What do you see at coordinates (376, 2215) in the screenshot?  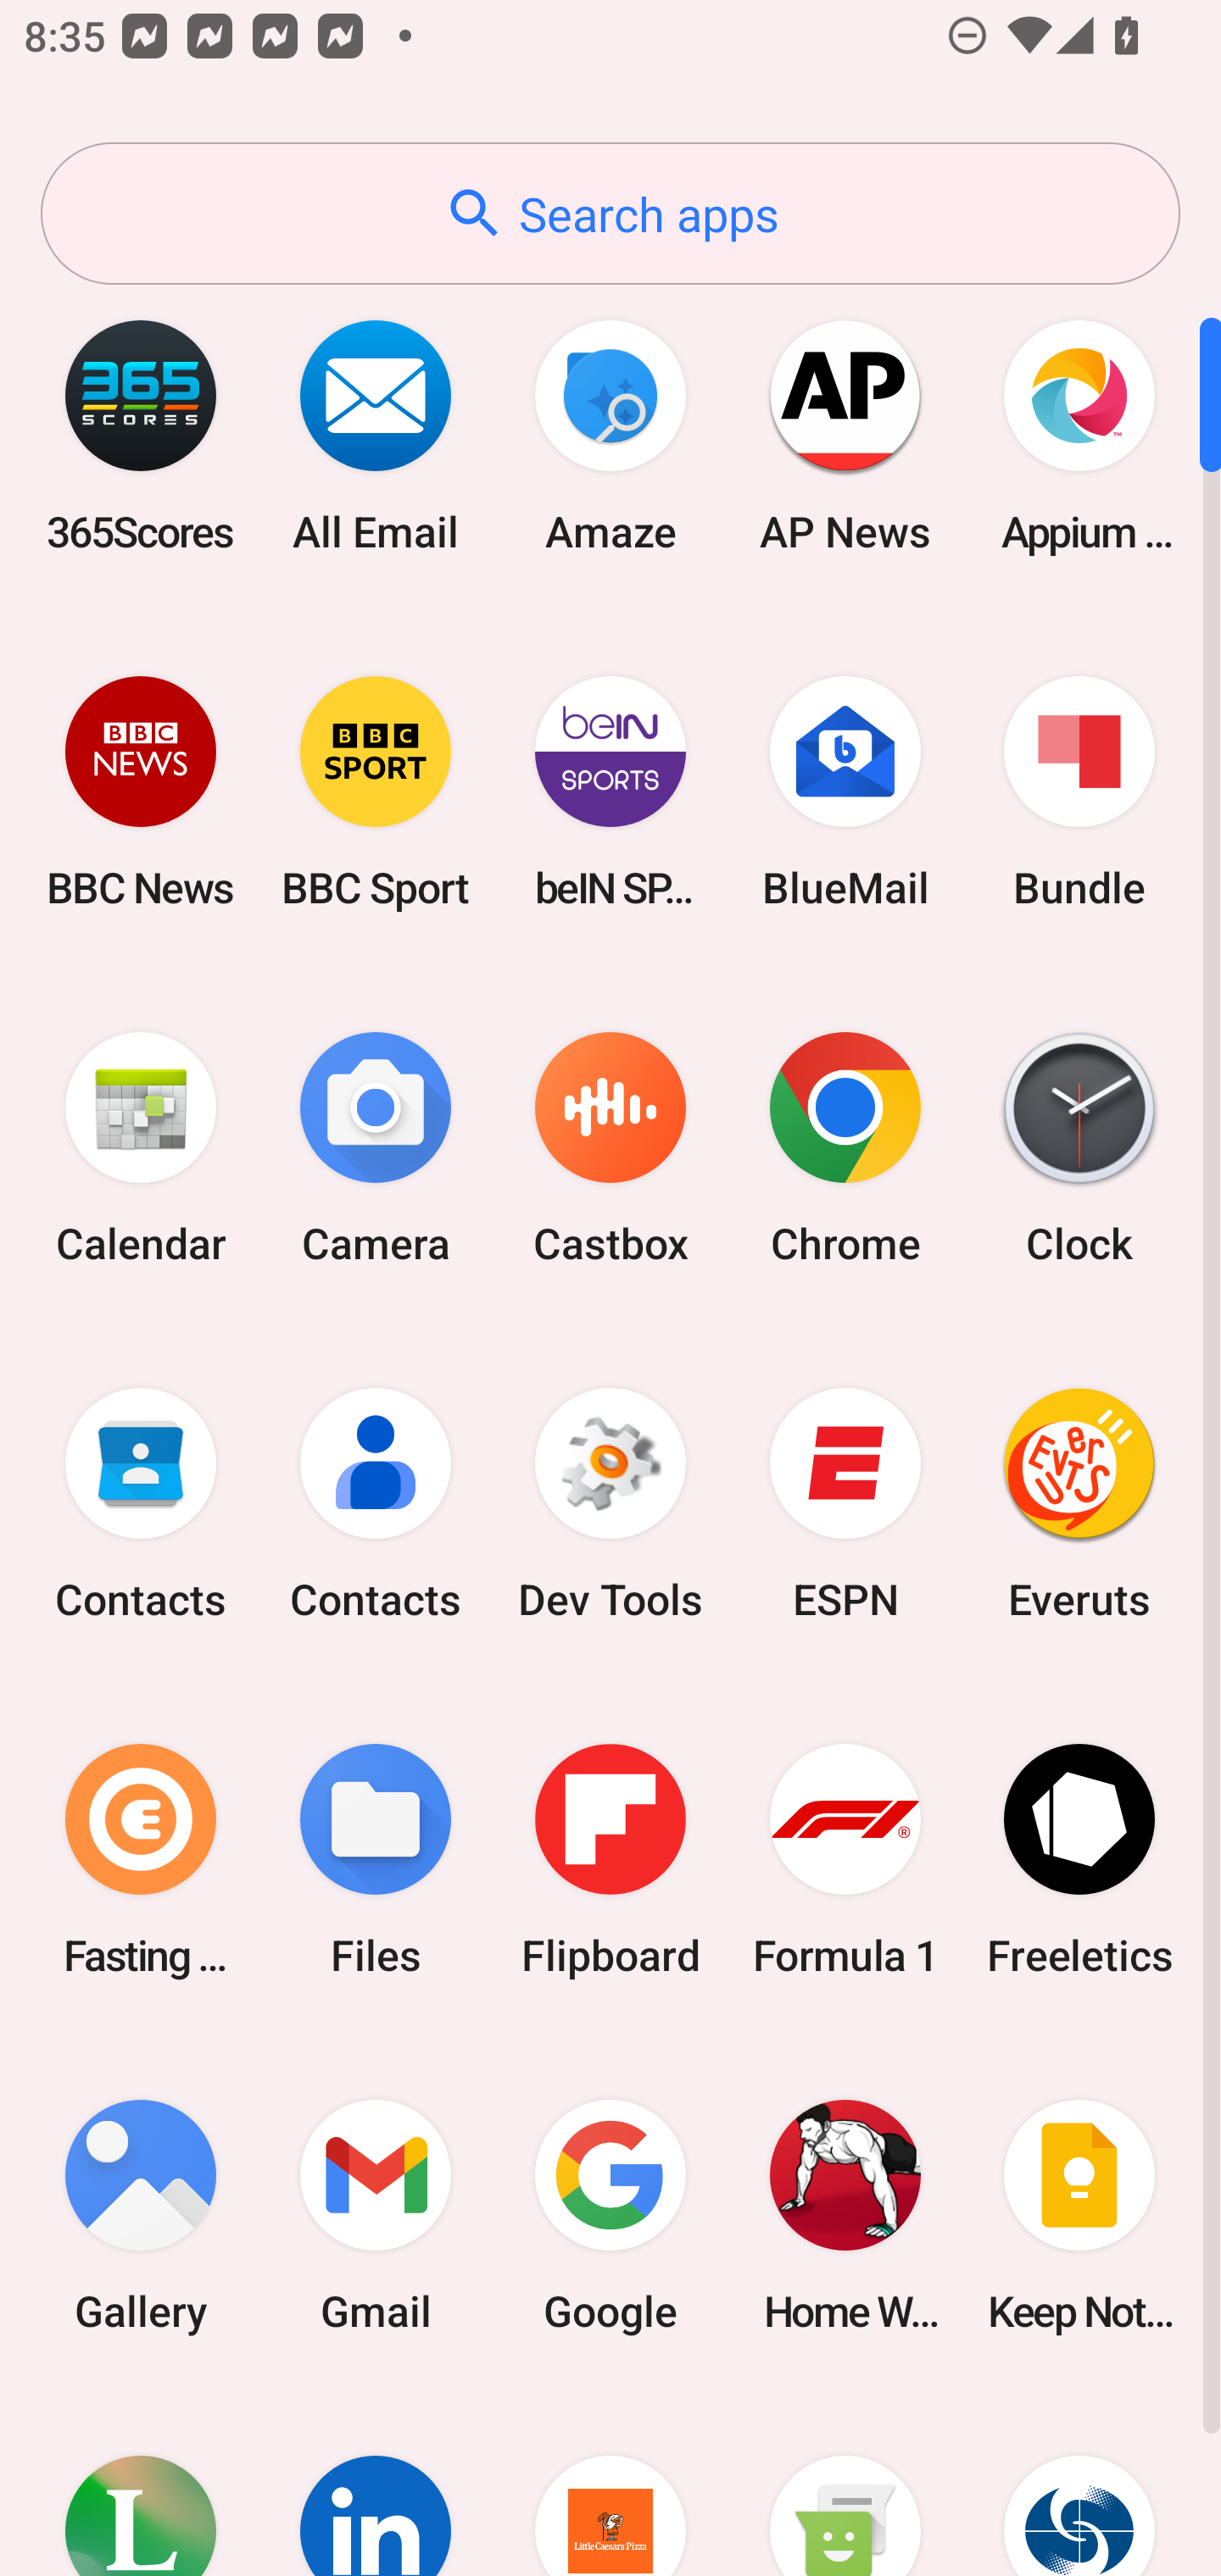 I see `Gmail` at bounding box center [376, 2215].